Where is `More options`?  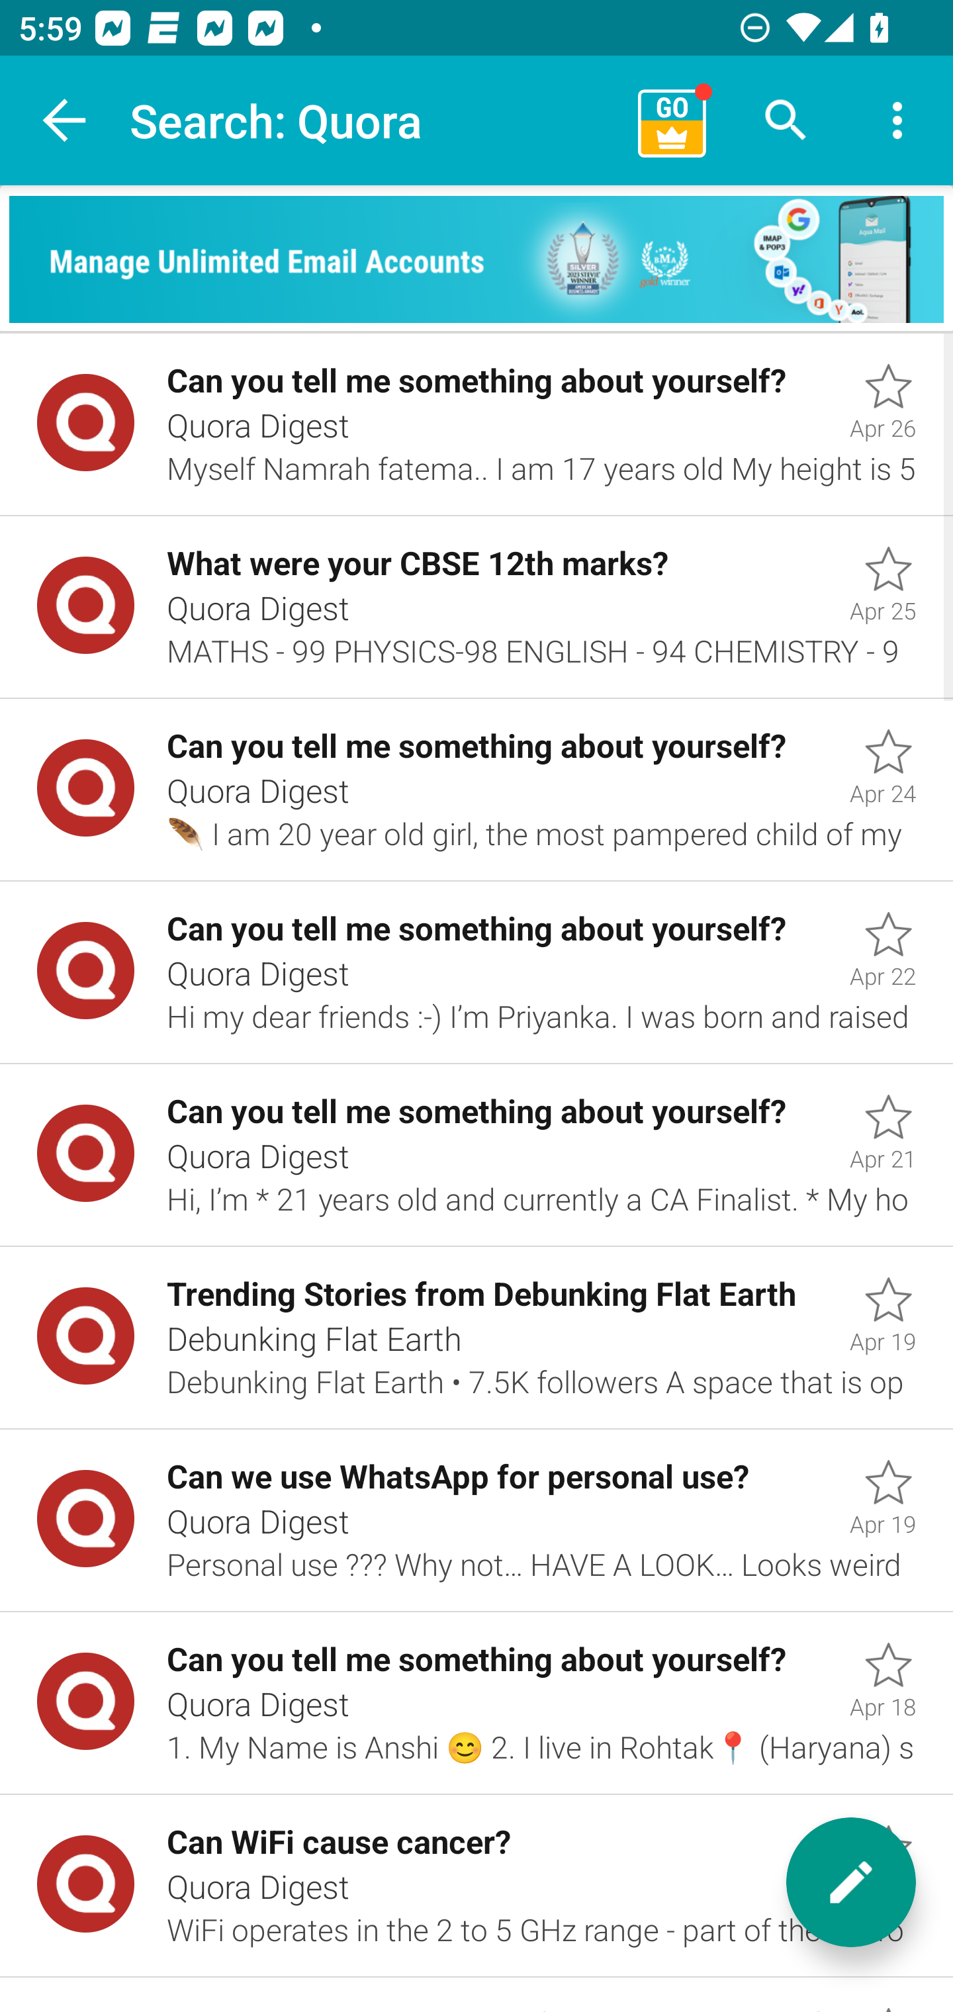
More options is located at coordinates (897, 120).